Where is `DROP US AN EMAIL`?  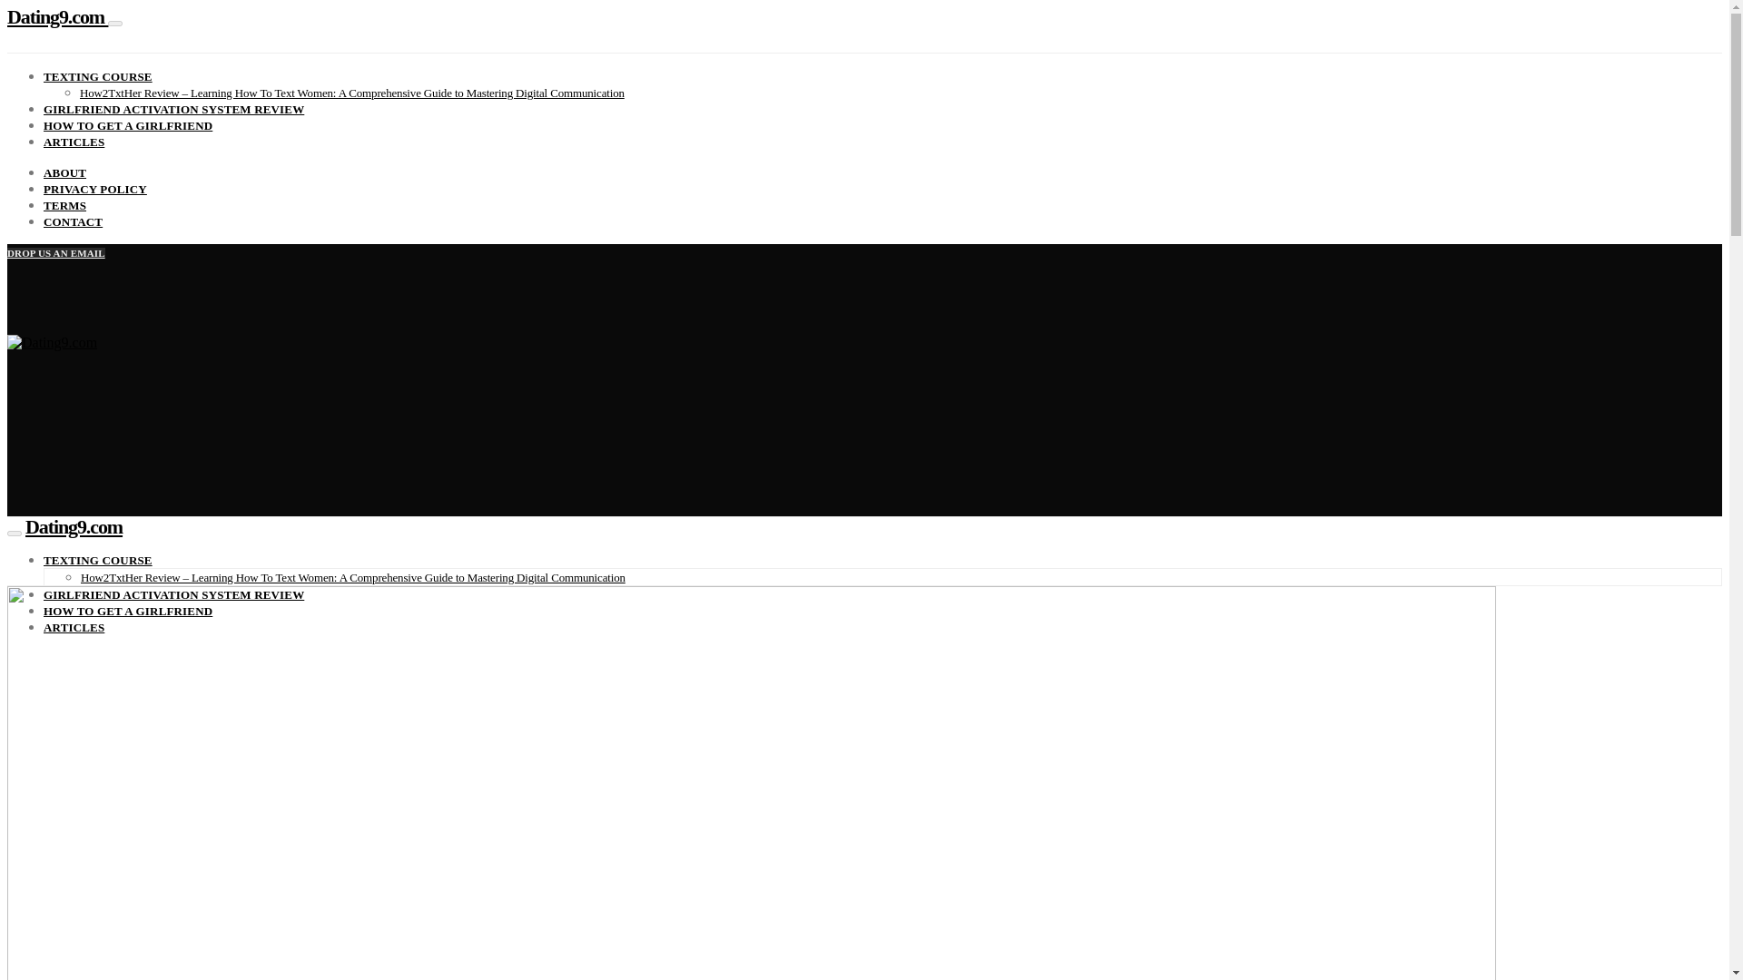
DROP US AN EMAIL is located at coordinates (55, 253).